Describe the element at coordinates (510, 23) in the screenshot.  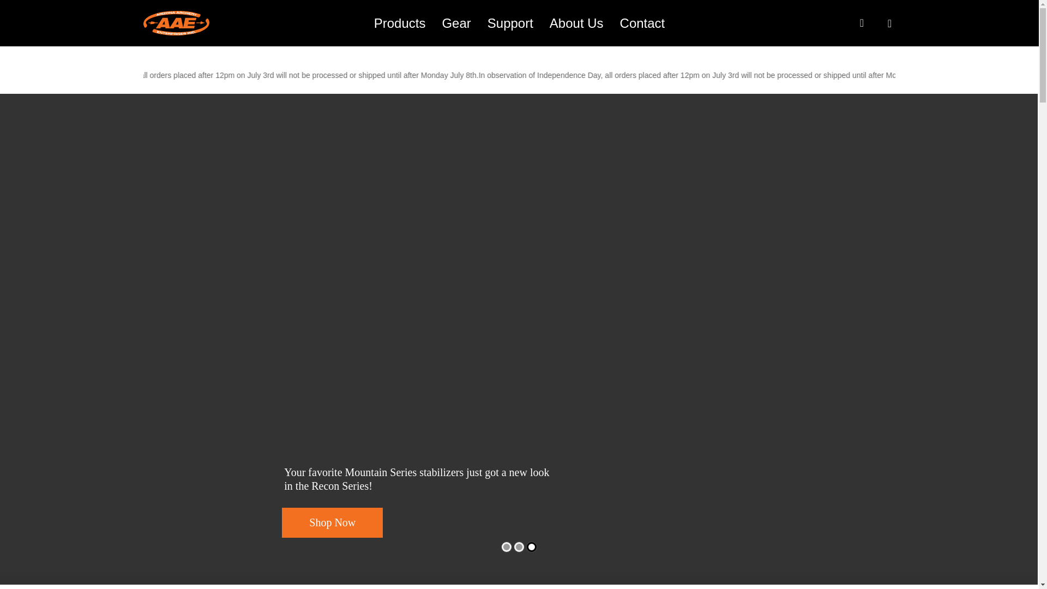
I see `Support` at that location.